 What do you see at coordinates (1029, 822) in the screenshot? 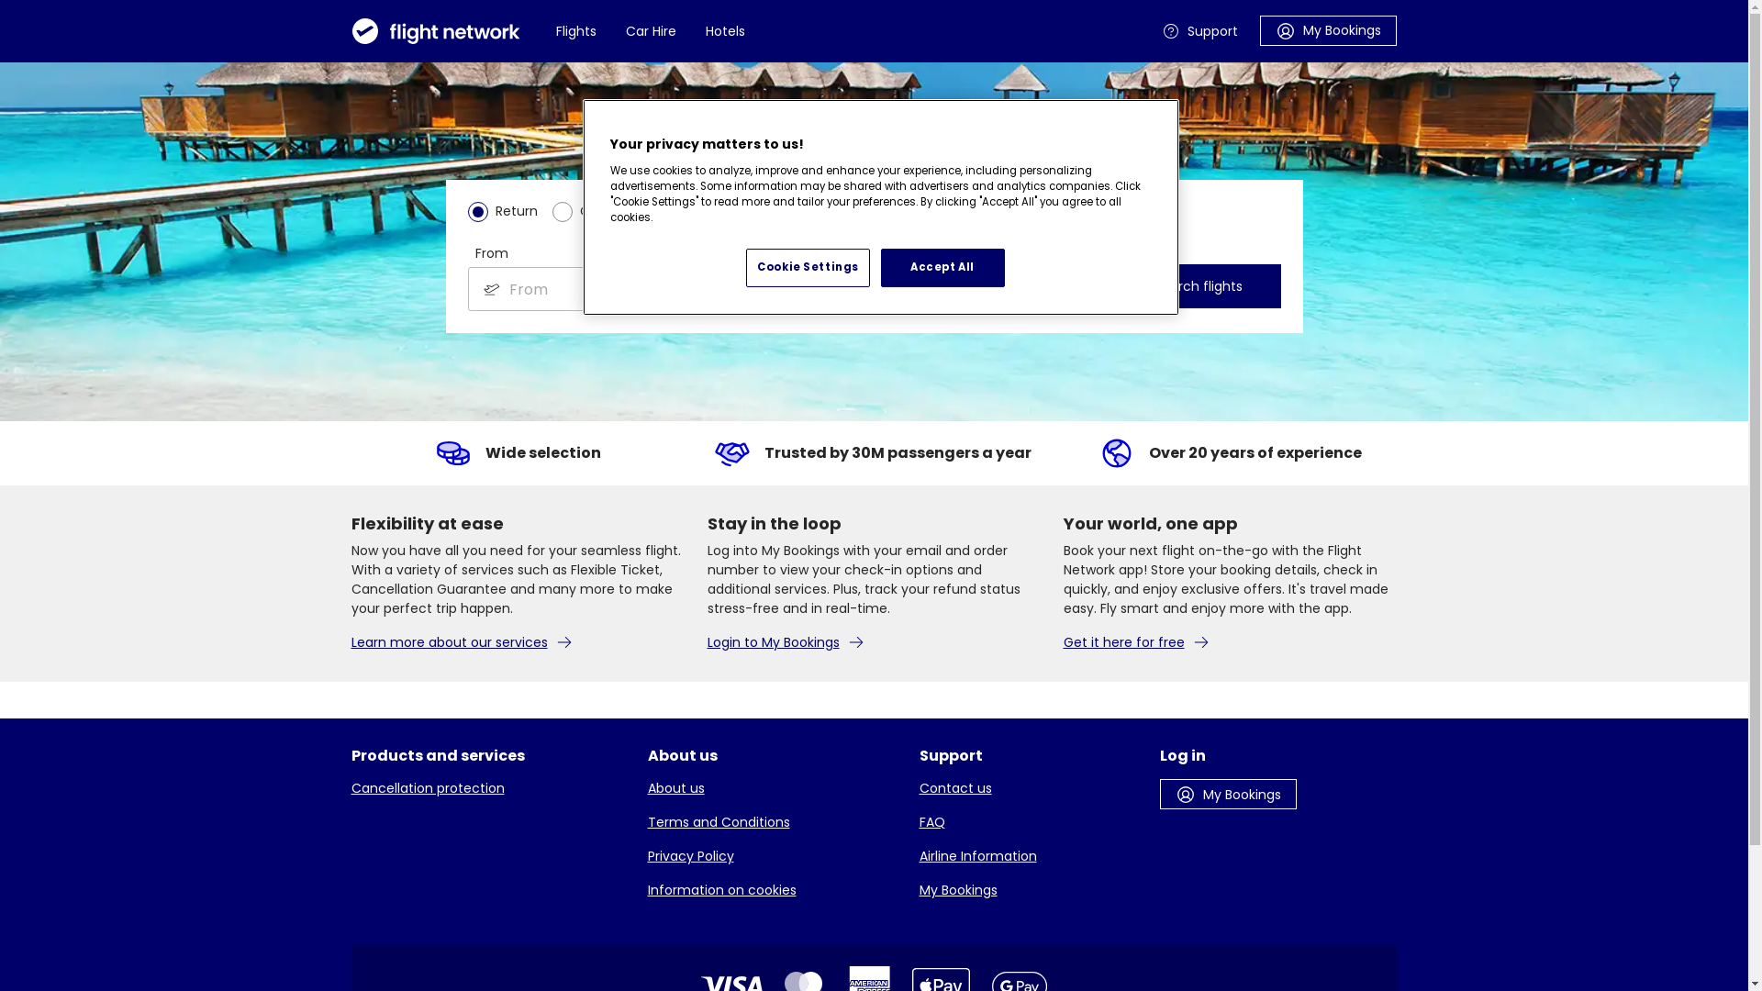
I see `FAQ` at bounding box center [1029, 822].